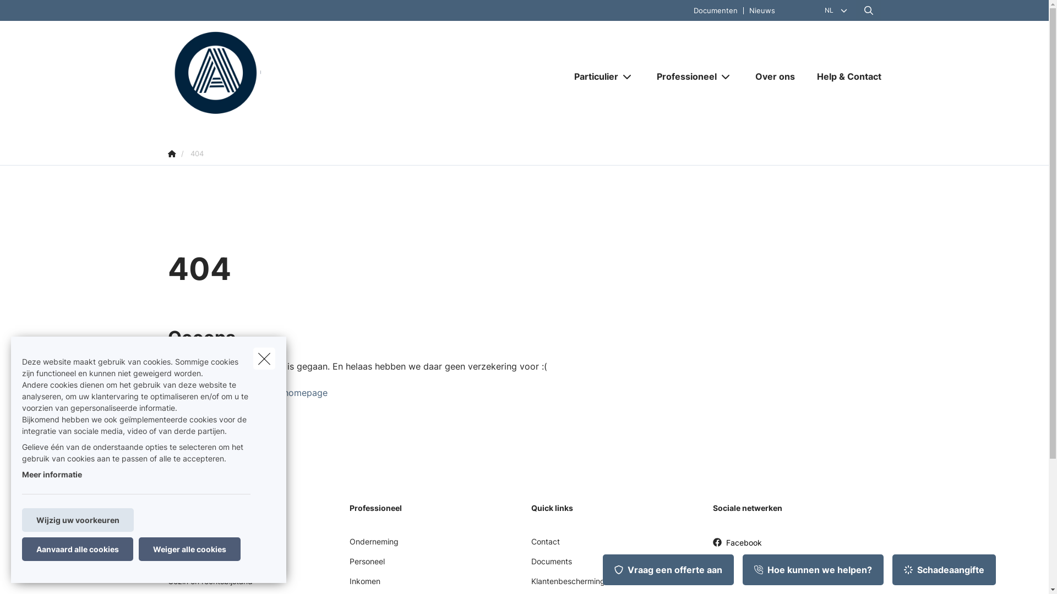 Image resolution: width=1057 pixels, height=594 pixels. I want to click on Help & Contact, so click(843, 76).